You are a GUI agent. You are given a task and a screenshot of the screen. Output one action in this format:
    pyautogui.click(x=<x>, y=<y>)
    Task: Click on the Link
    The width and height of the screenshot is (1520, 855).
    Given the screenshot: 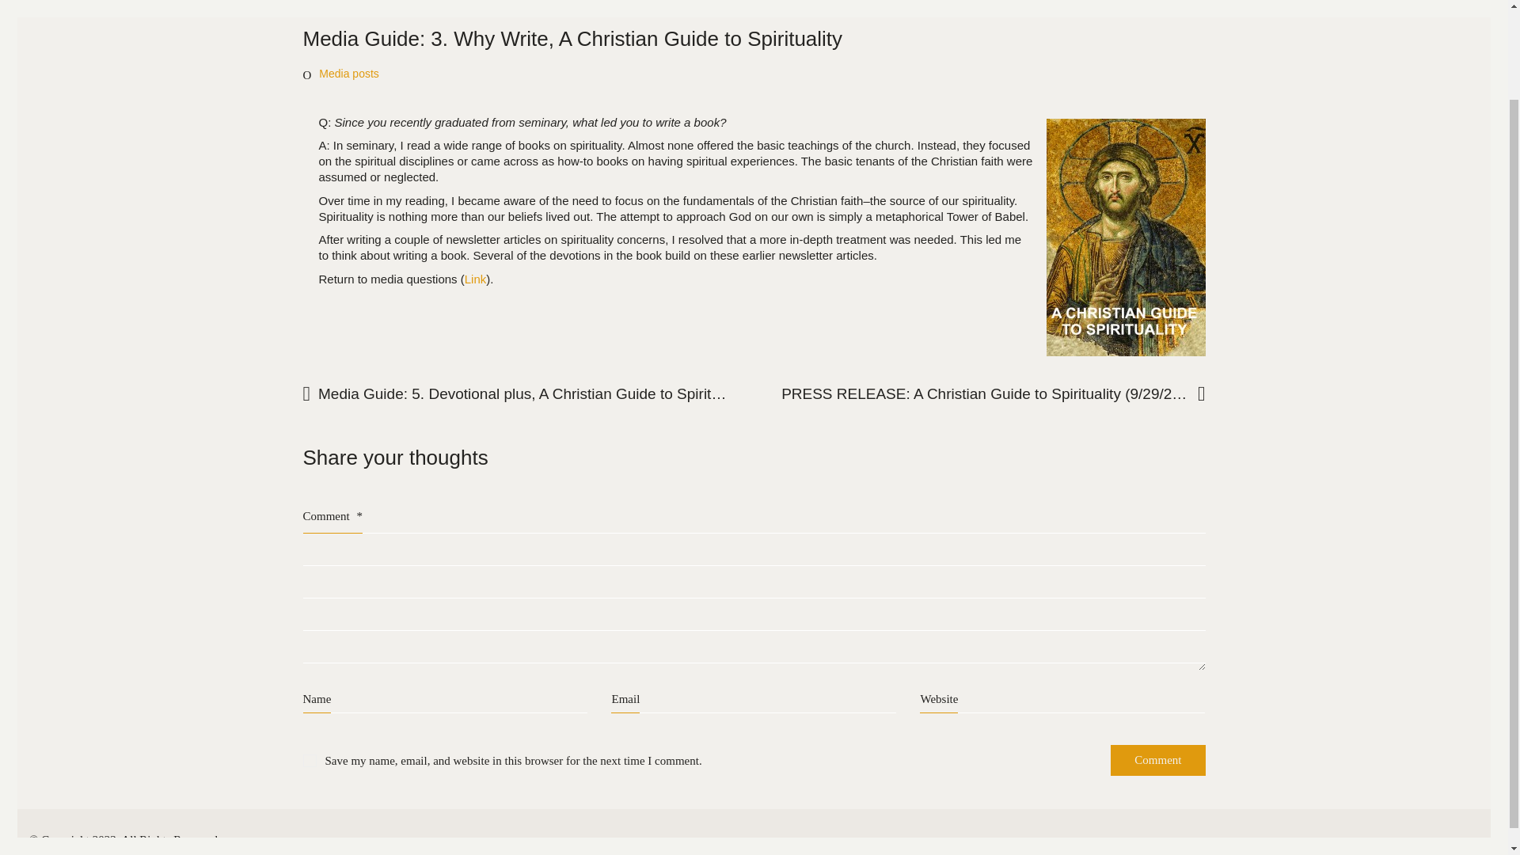 What is the action you would take?
    pyautogui.click(x=475, y=279)
    